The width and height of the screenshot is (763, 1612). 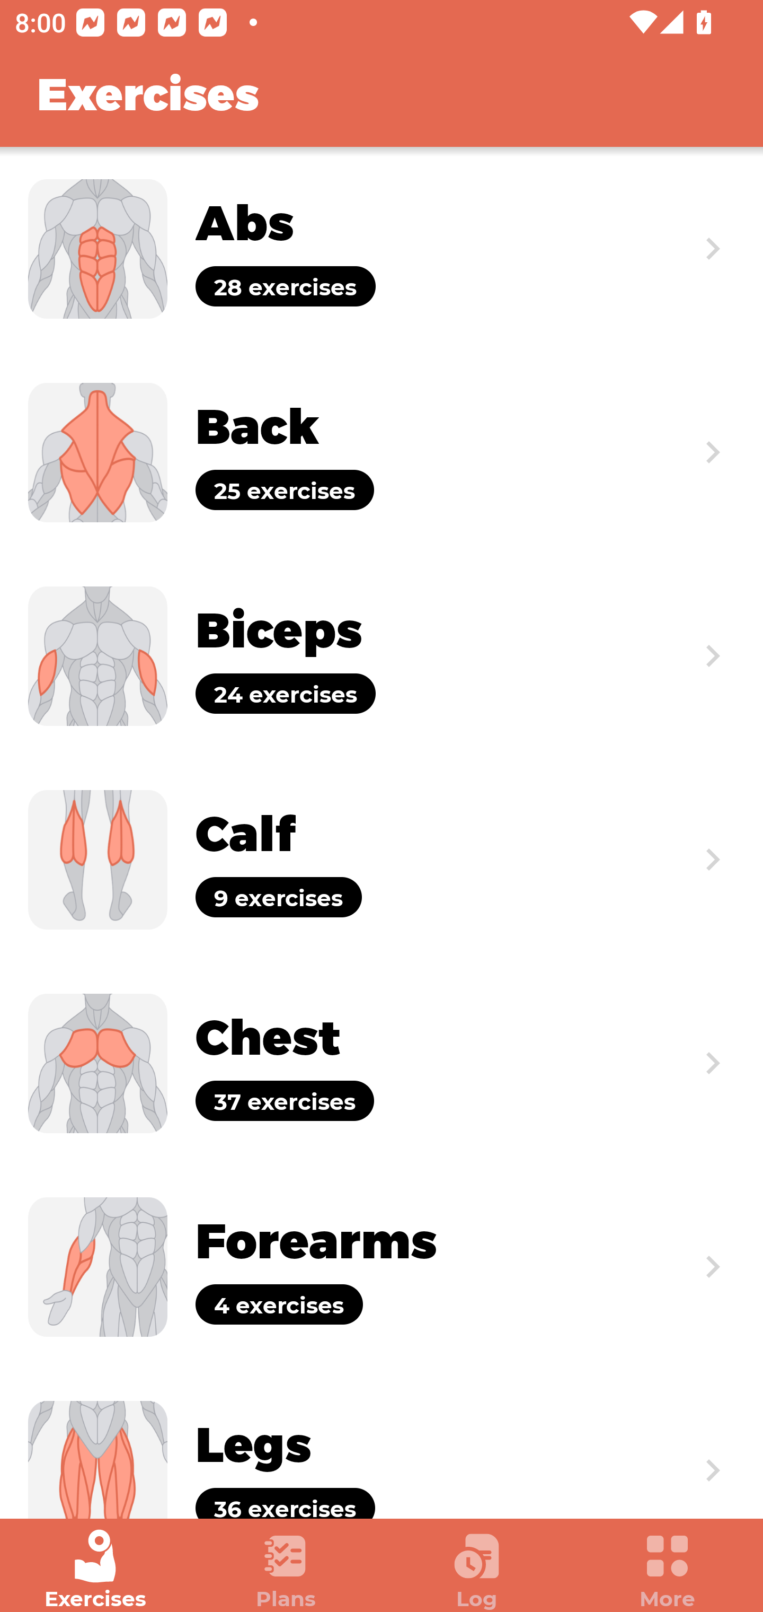 What do you see at coordinates (381, 860) in the screenshot?
I see `Exercise Calf 9 exercises` at bounding box center [381, 860].